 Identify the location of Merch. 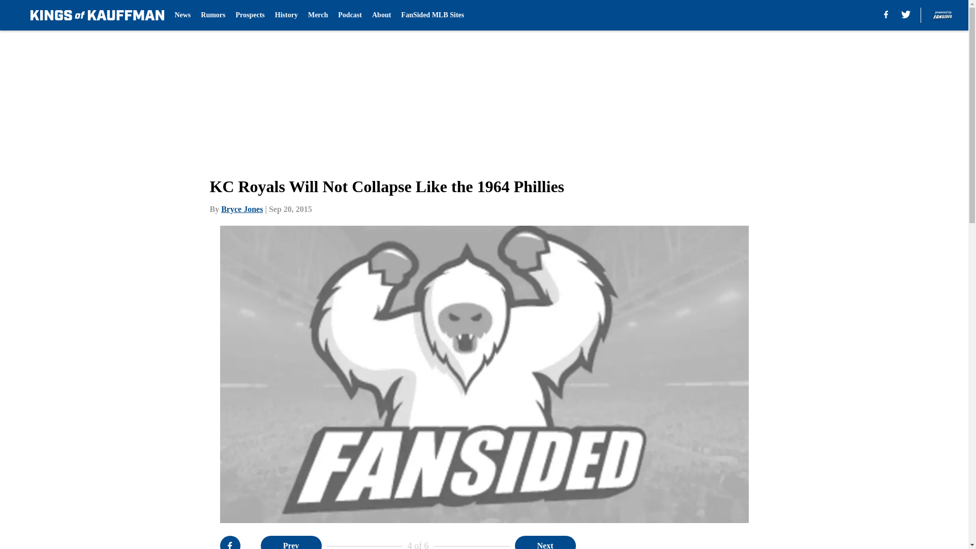
(318, 15).